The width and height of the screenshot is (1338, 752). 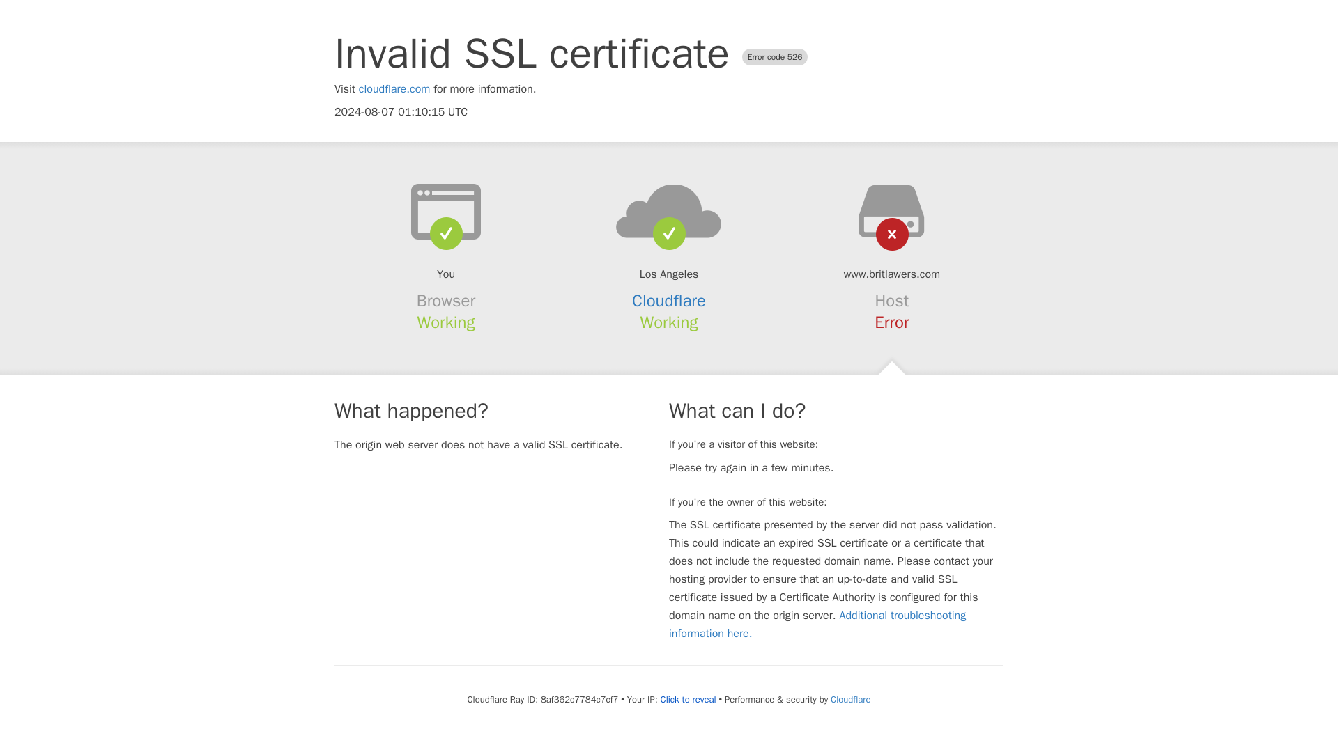 What do you see at coordinates (669, 301) in the screenshot?
I see `Cloudflare` at bounding box center [669, 301].